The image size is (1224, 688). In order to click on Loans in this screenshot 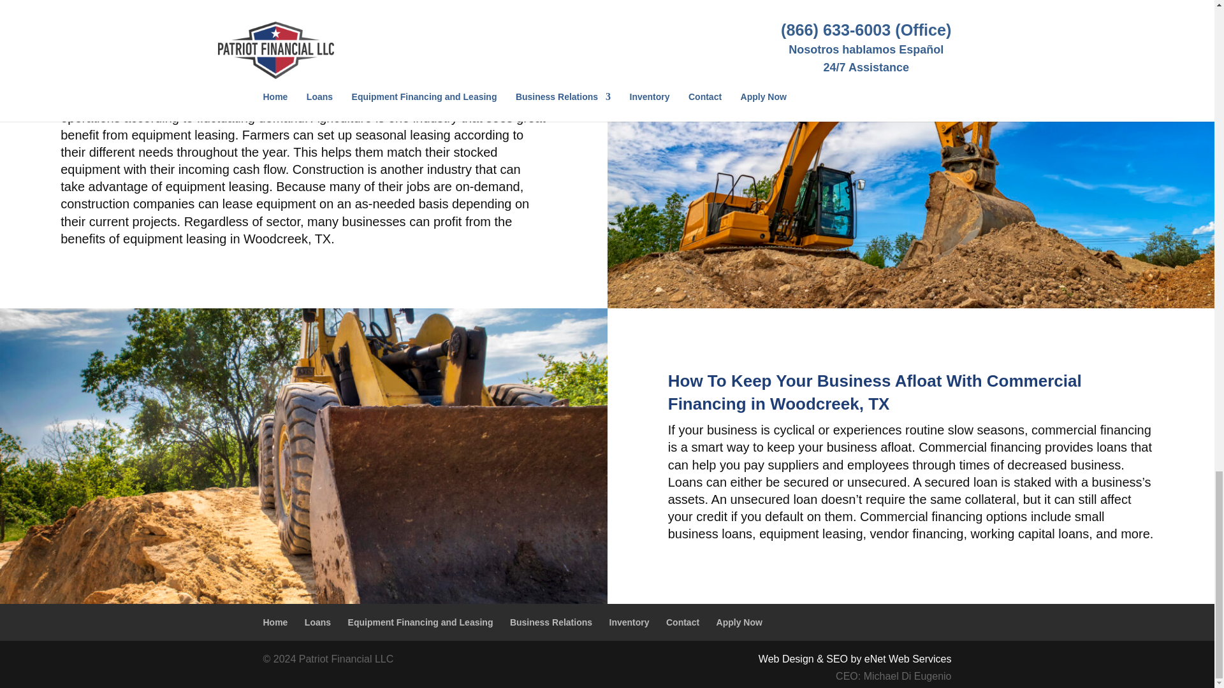, I will do `click(317, 622)`.